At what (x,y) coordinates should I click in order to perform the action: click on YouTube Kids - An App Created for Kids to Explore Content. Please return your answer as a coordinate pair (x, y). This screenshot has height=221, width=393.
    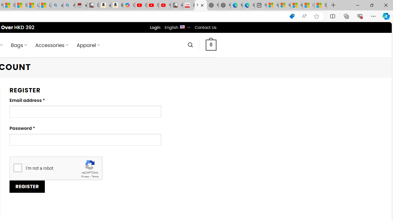
    Looking at the image, I should click on (165, 6).